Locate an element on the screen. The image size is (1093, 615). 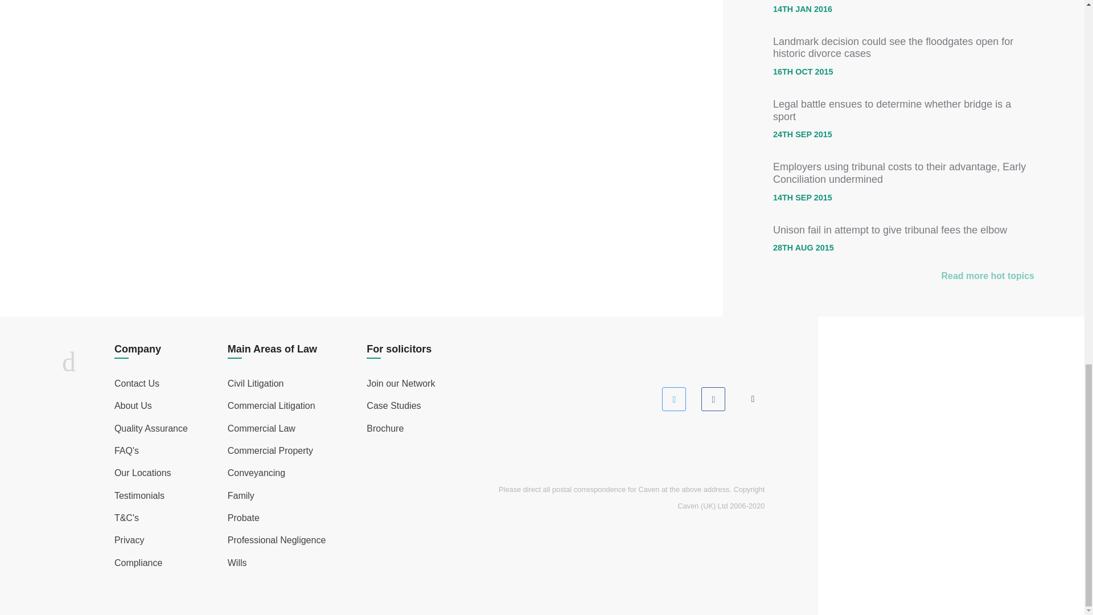
Facebook is located at coordinates (713, 400).